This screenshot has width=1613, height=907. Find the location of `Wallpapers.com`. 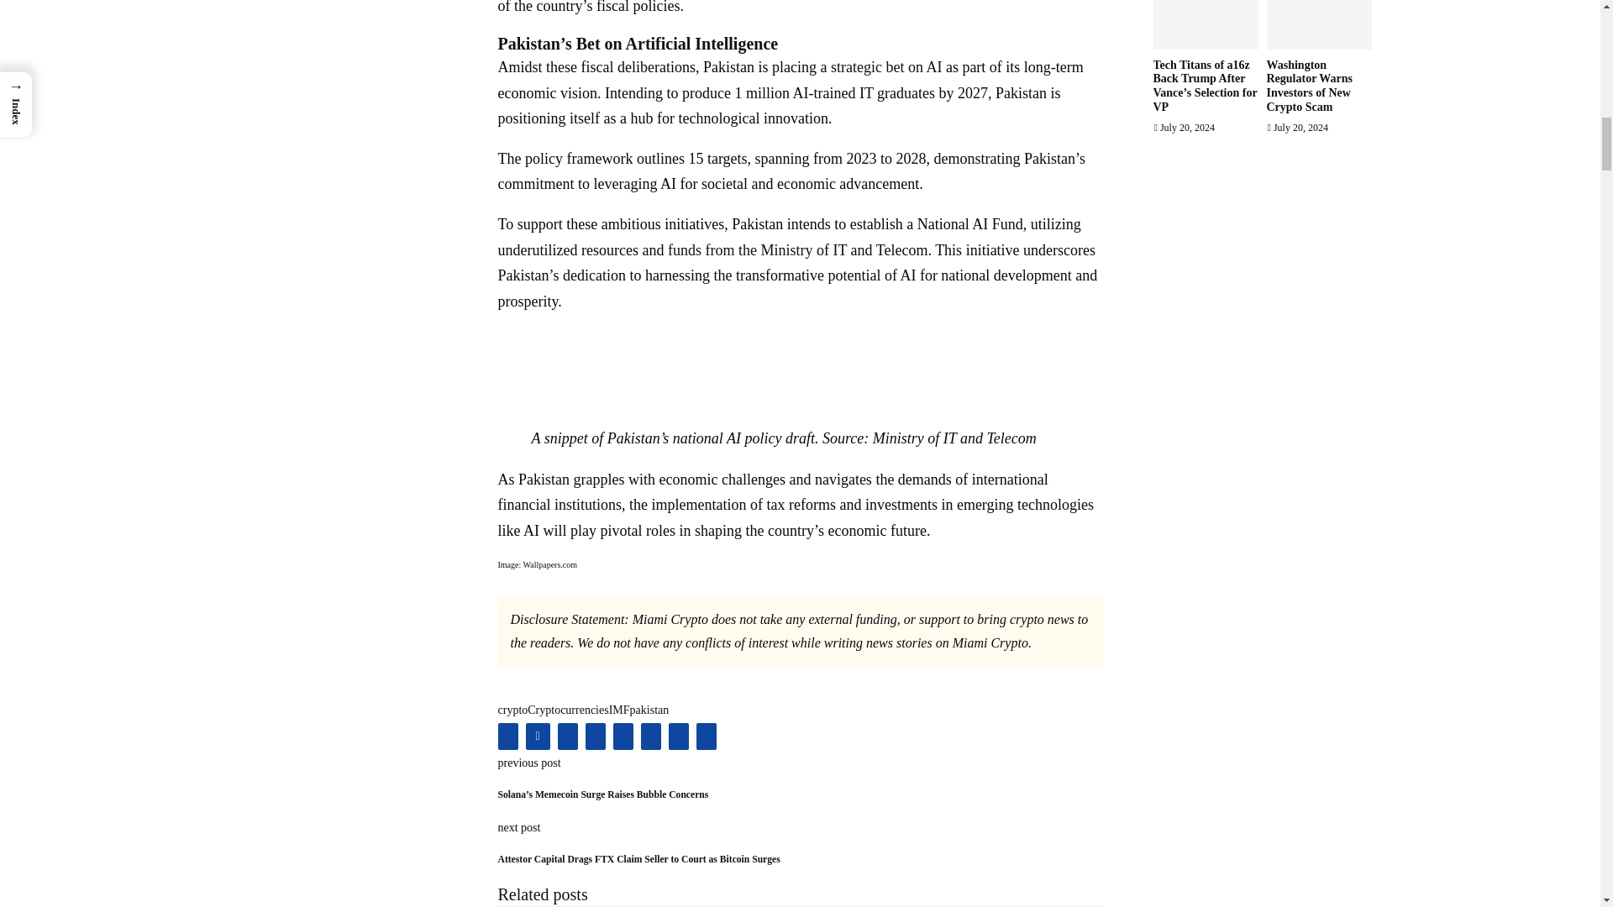

Wallpapers.com is located at coordinates (549, 564).